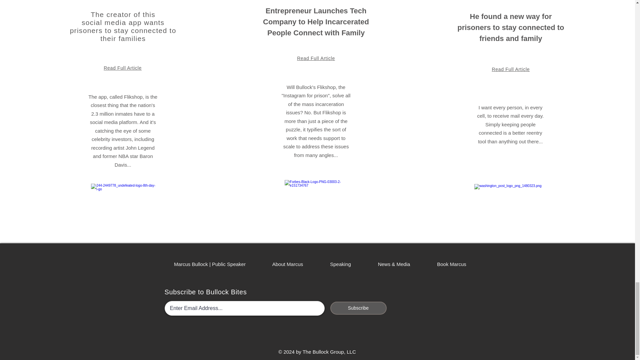  Describe the element at coordinates (123, 68) in the screenshot. I see `Read Full Article` at that location.